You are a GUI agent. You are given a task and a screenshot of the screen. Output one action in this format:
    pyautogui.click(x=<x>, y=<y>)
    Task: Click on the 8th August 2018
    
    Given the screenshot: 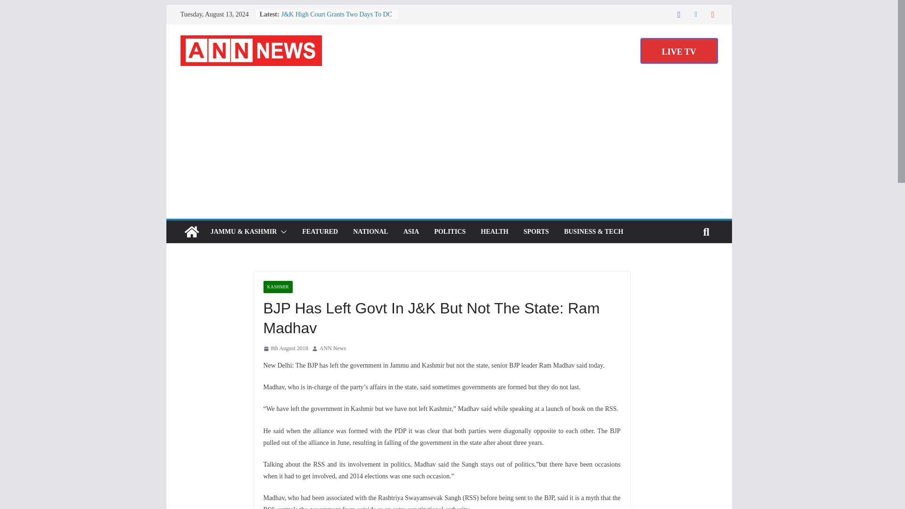 What is the action you would take?
    pyautogui.click(x=285, y=349)
    